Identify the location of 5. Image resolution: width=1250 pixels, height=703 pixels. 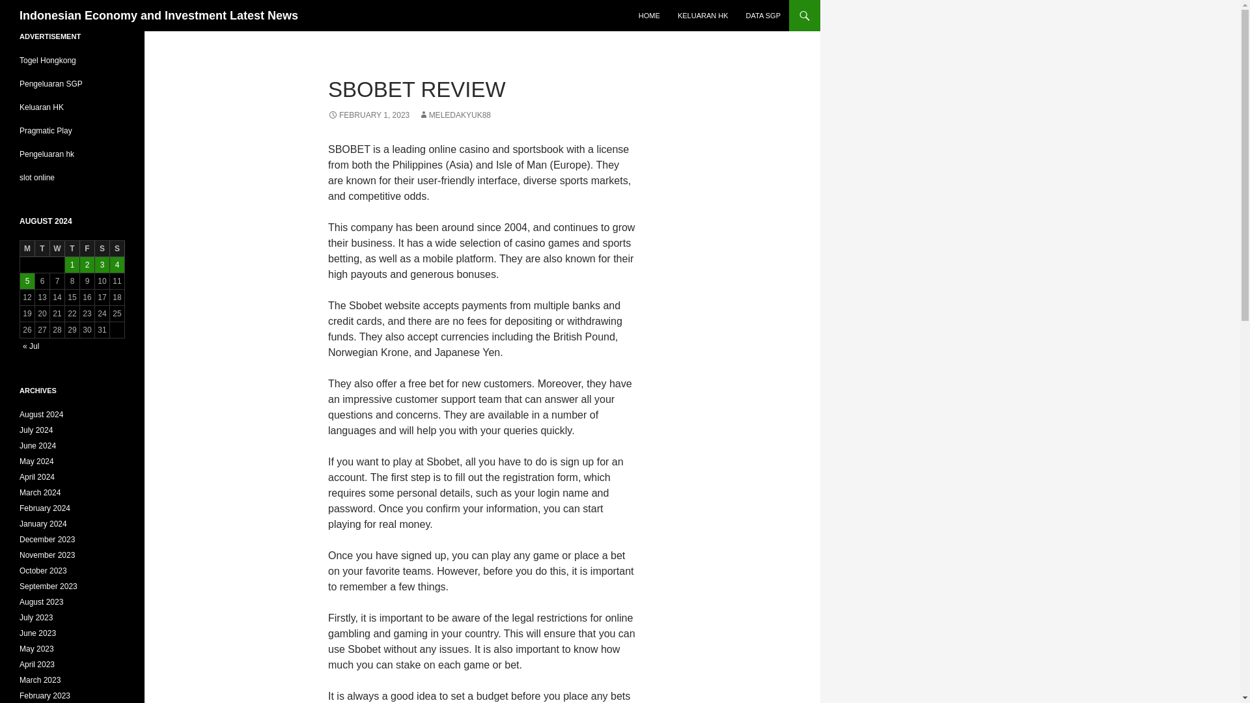
(27, 281).